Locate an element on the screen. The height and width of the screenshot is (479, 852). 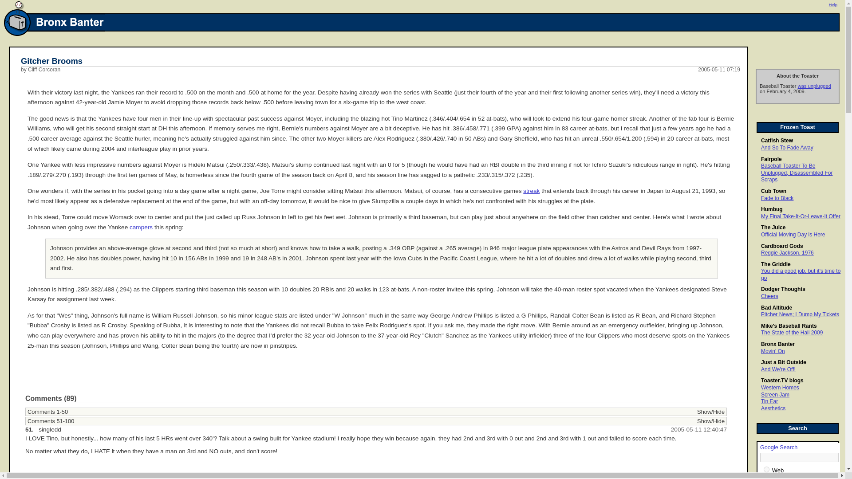
Google Search is located at coordinates (778, 448).